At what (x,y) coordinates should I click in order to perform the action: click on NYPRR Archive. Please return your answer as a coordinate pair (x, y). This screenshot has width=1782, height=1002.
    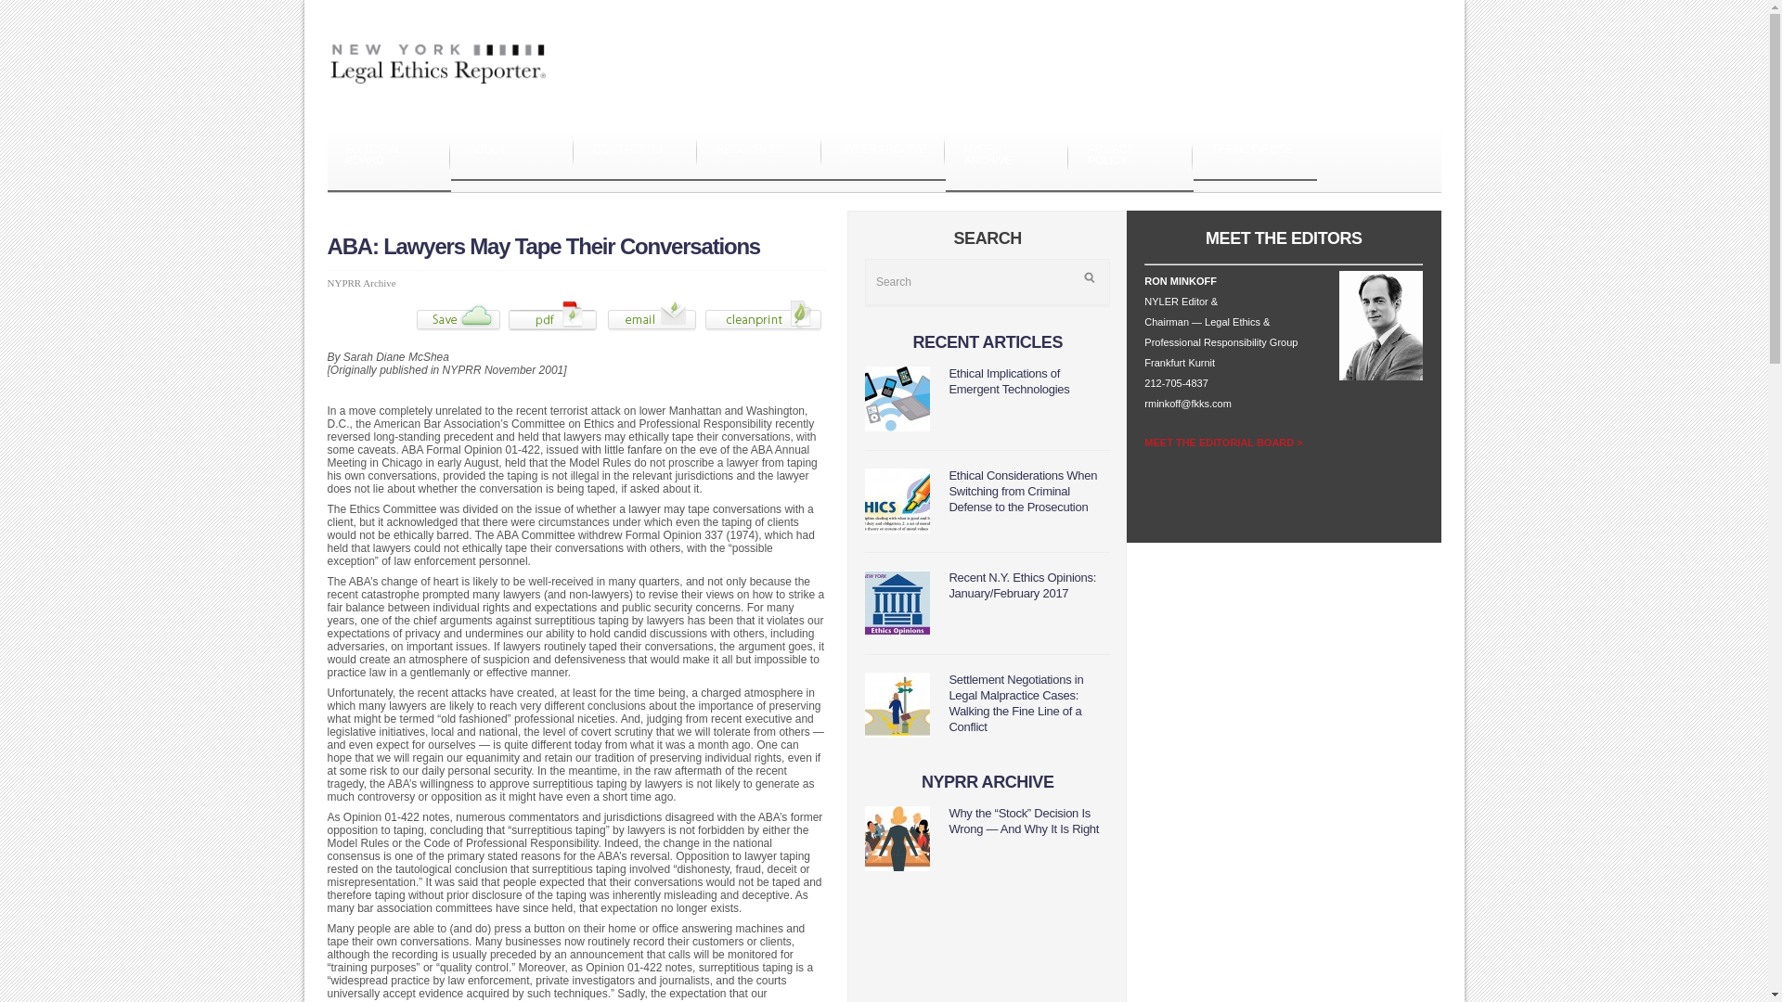
    Looking at the image, I should click on (360, 283).